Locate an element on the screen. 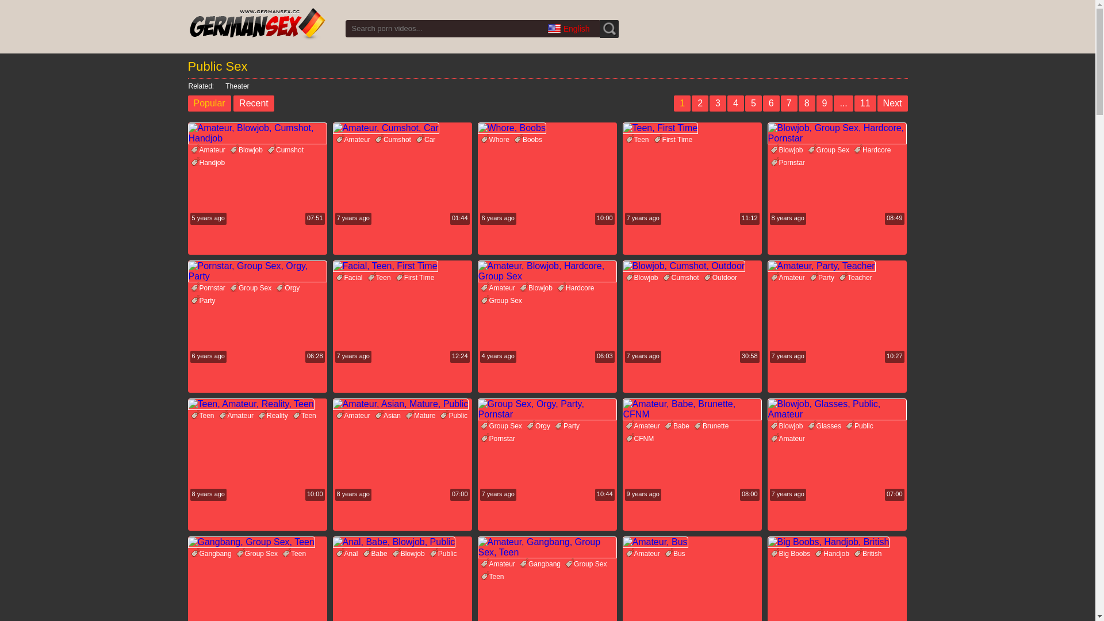 The width and height of the screenshot is (1104, 621). Teen is located at coordinates (639, 140).